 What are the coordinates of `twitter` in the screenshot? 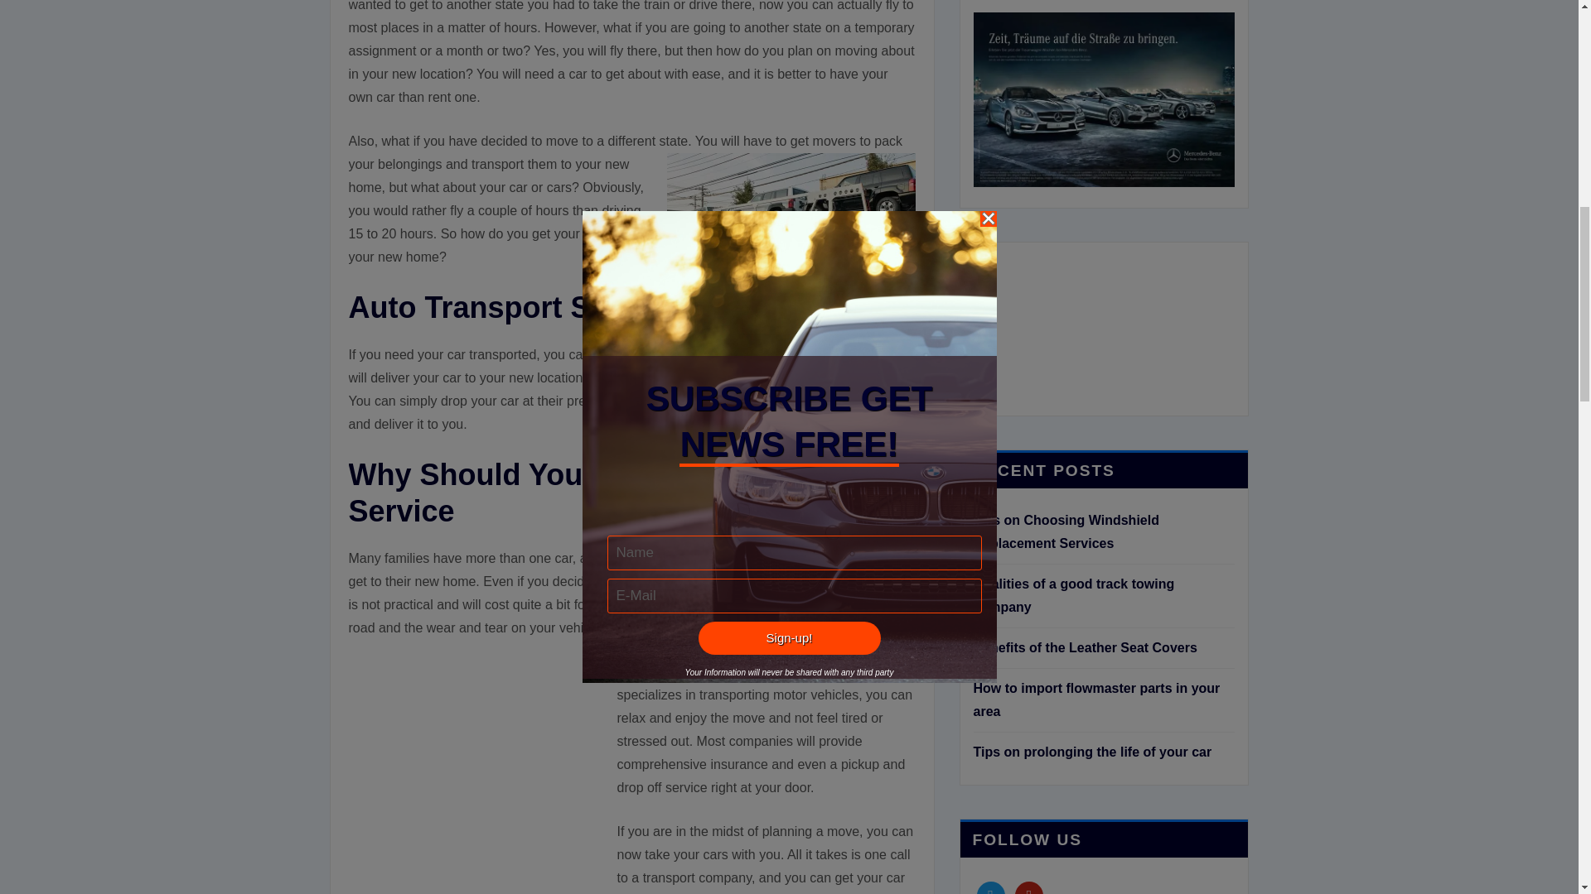 It's located at (989, 891).